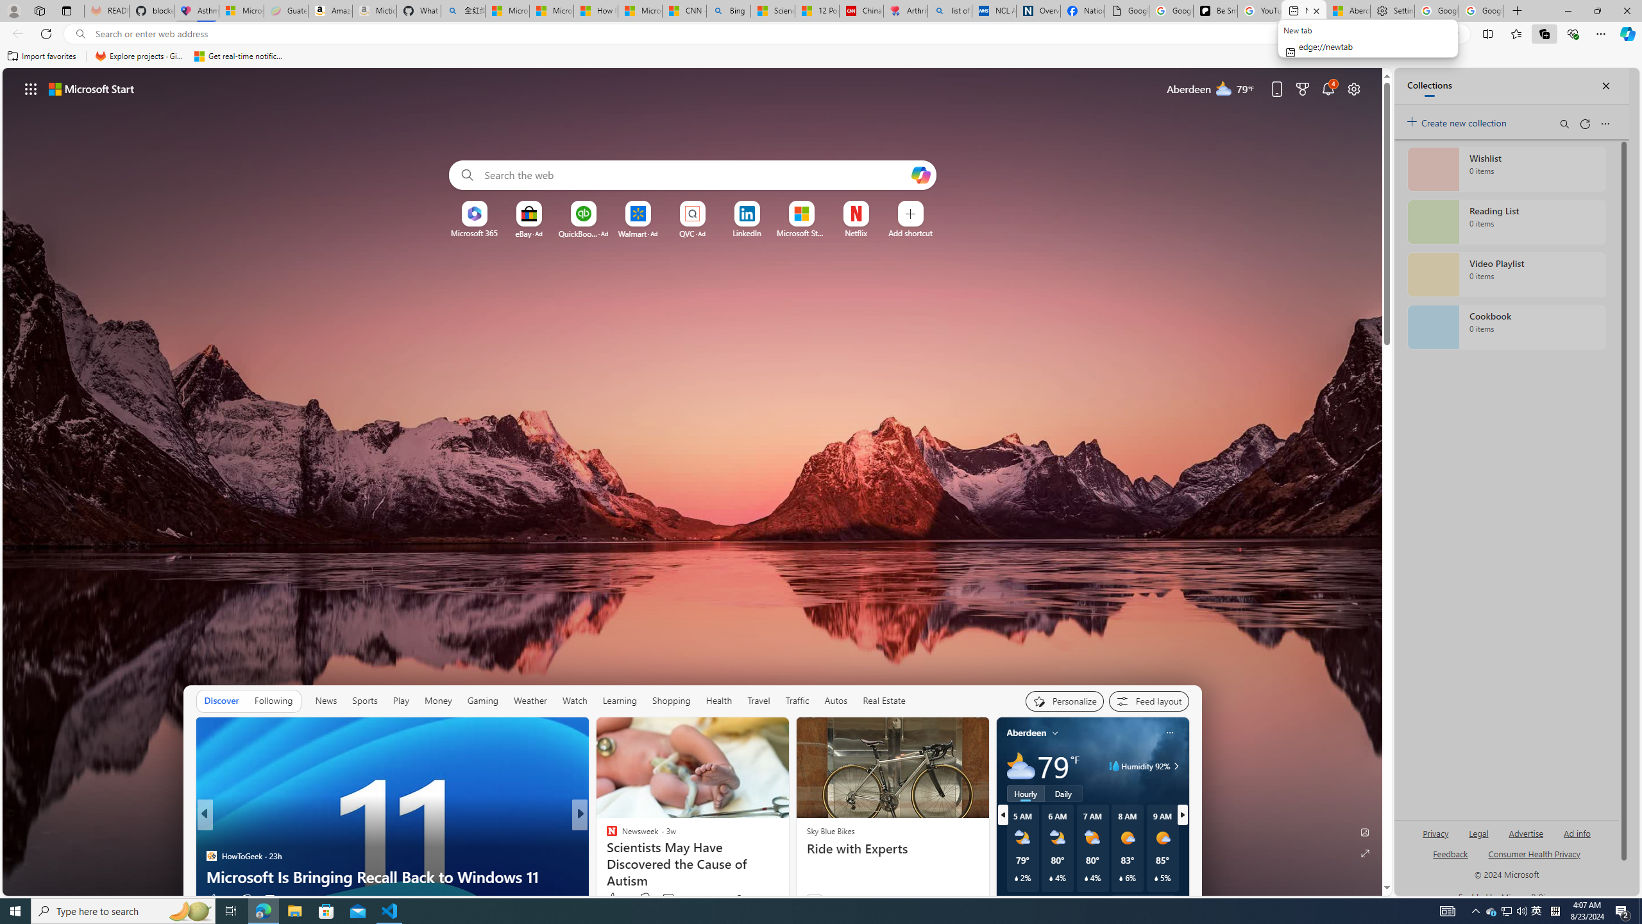 This screenshot has width=1642, height=924. I want to click on Aberdeen, Hong Kong SAR hourly forecast | Microsoft Weather, so click(1348, 11).